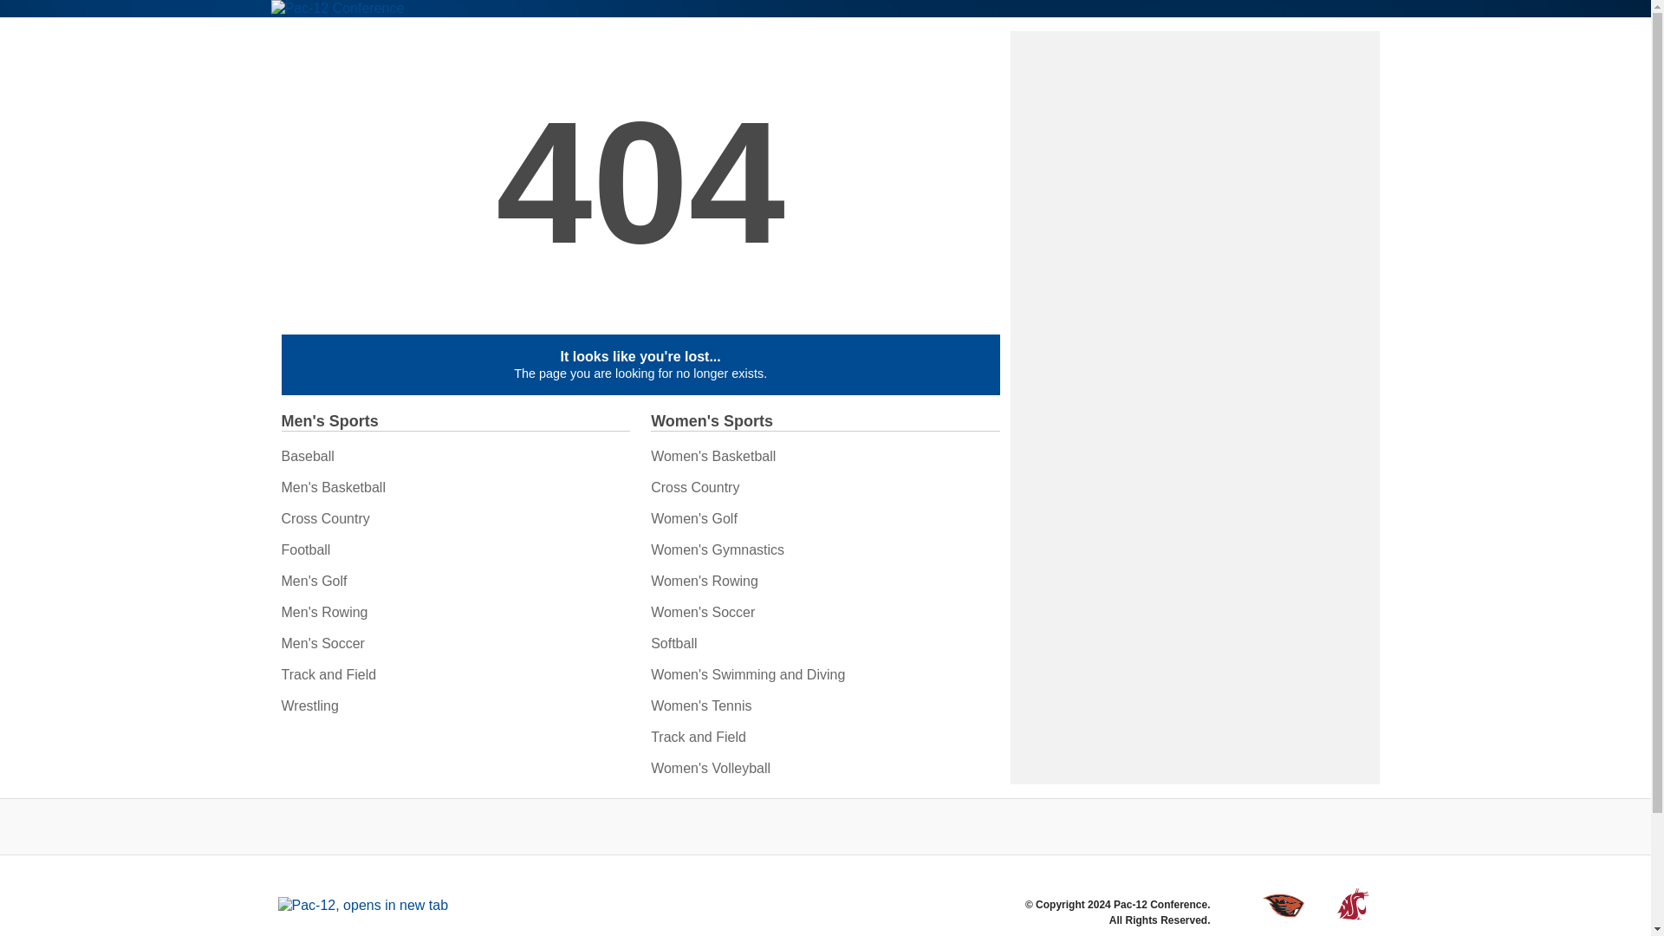 The image size is (1664, 936). I want to click on Football, so click(305, 549).